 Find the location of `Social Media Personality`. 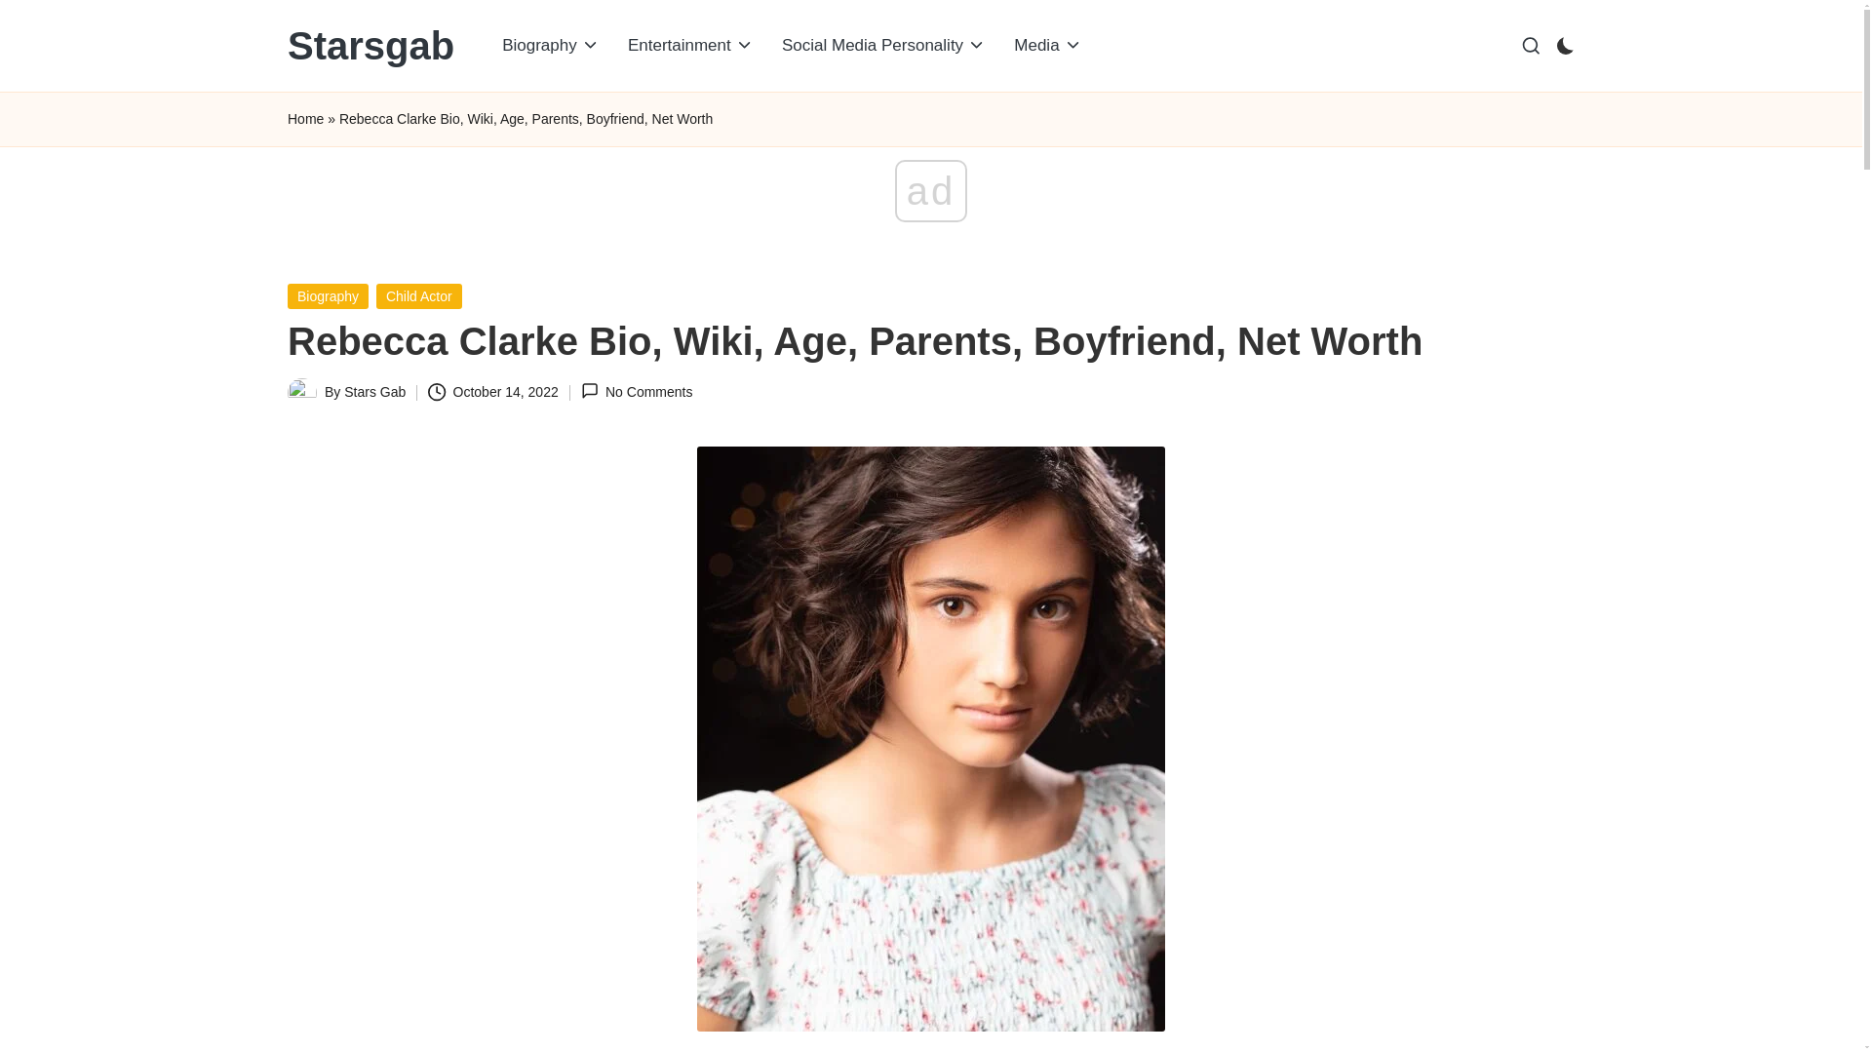

Social Media Personality is located at coordinates (883, 45).